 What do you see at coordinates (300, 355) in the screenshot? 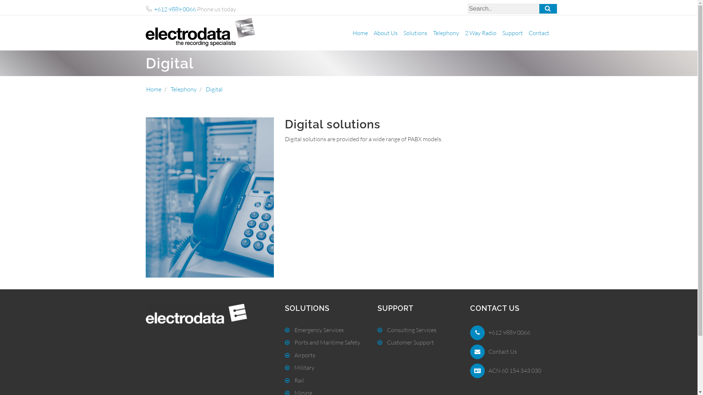
I see `Airports` at bounding box center [300, 355].